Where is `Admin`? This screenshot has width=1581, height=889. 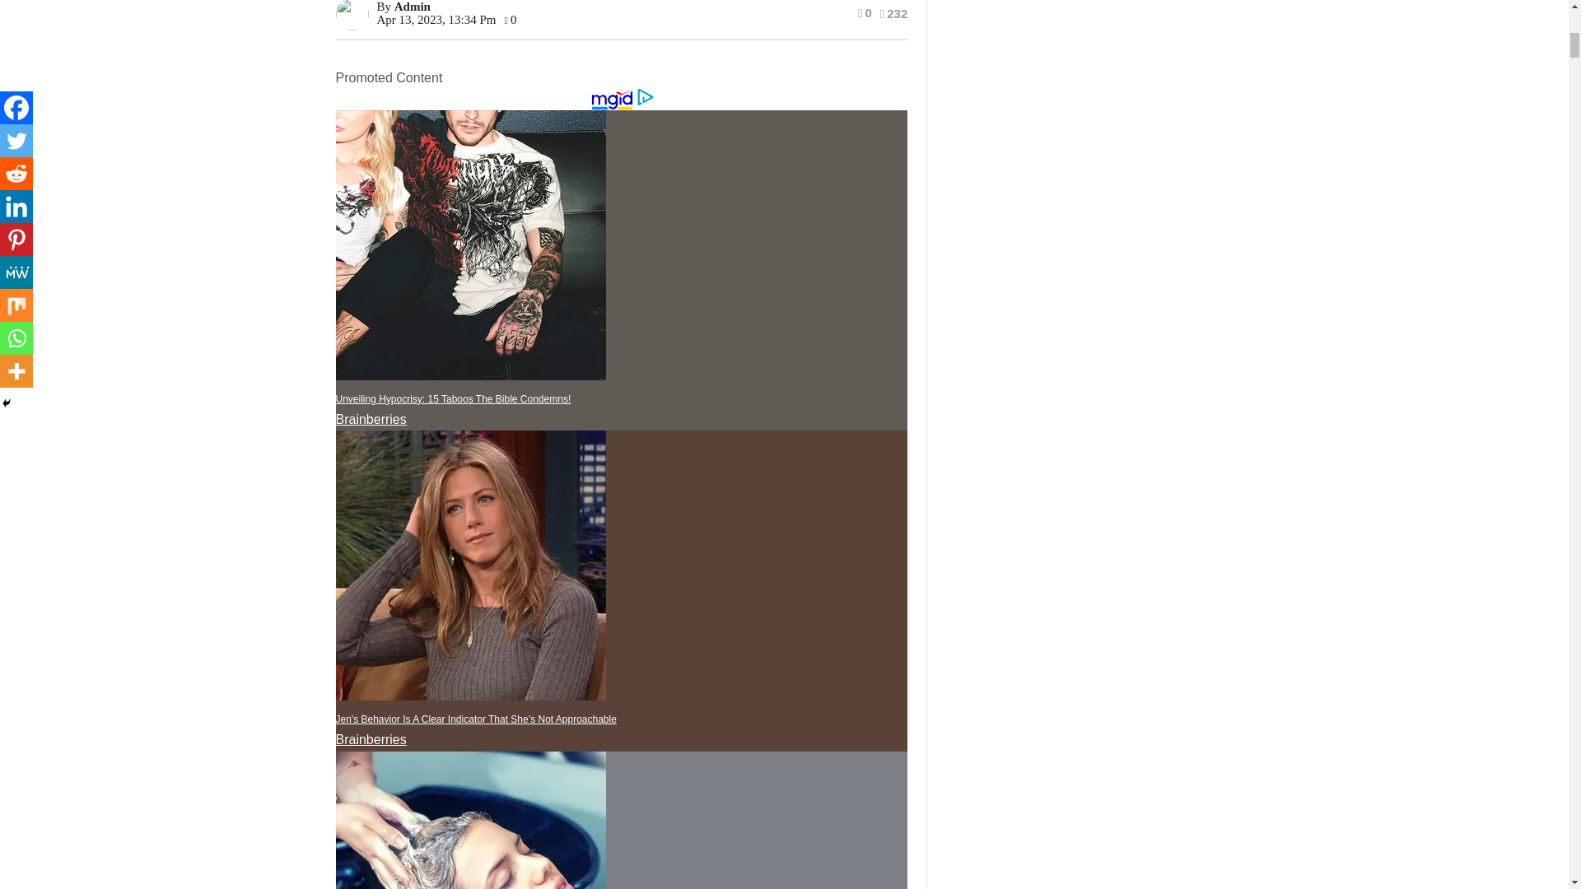
Admin is located at coordinates (412, 7).